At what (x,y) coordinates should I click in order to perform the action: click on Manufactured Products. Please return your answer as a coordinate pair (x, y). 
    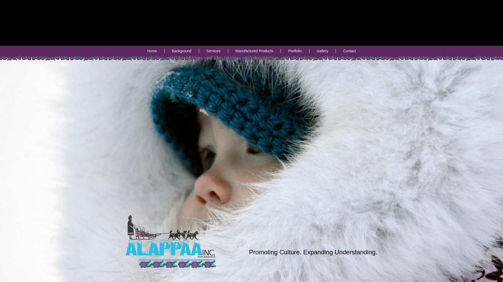
    Looking at the image, I should click on (255, 51).